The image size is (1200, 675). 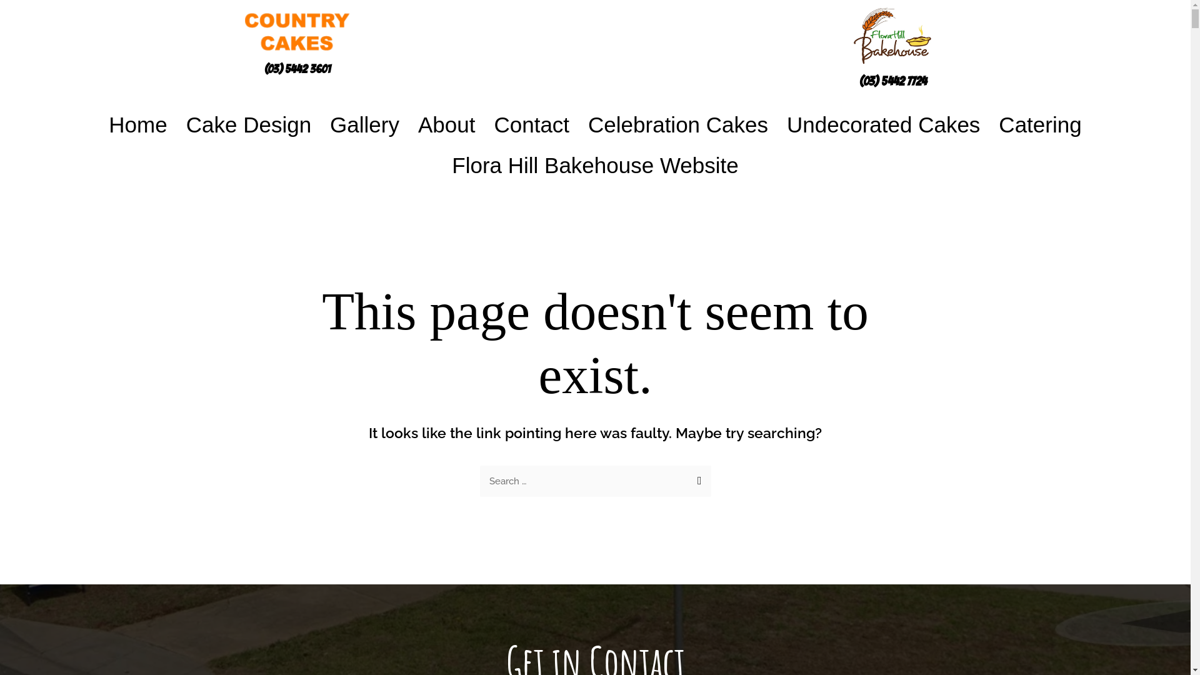 I want to click on Home, so click(x=137, y=125).